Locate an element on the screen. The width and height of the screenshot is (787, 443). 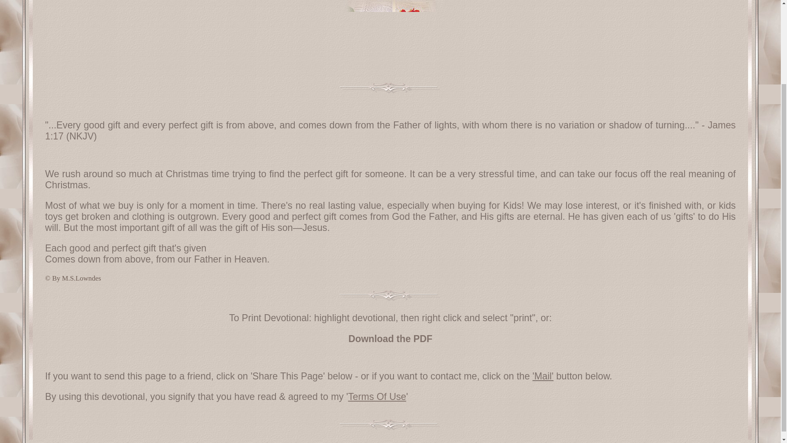
Download the PDF is located at coordinates (390, 339).